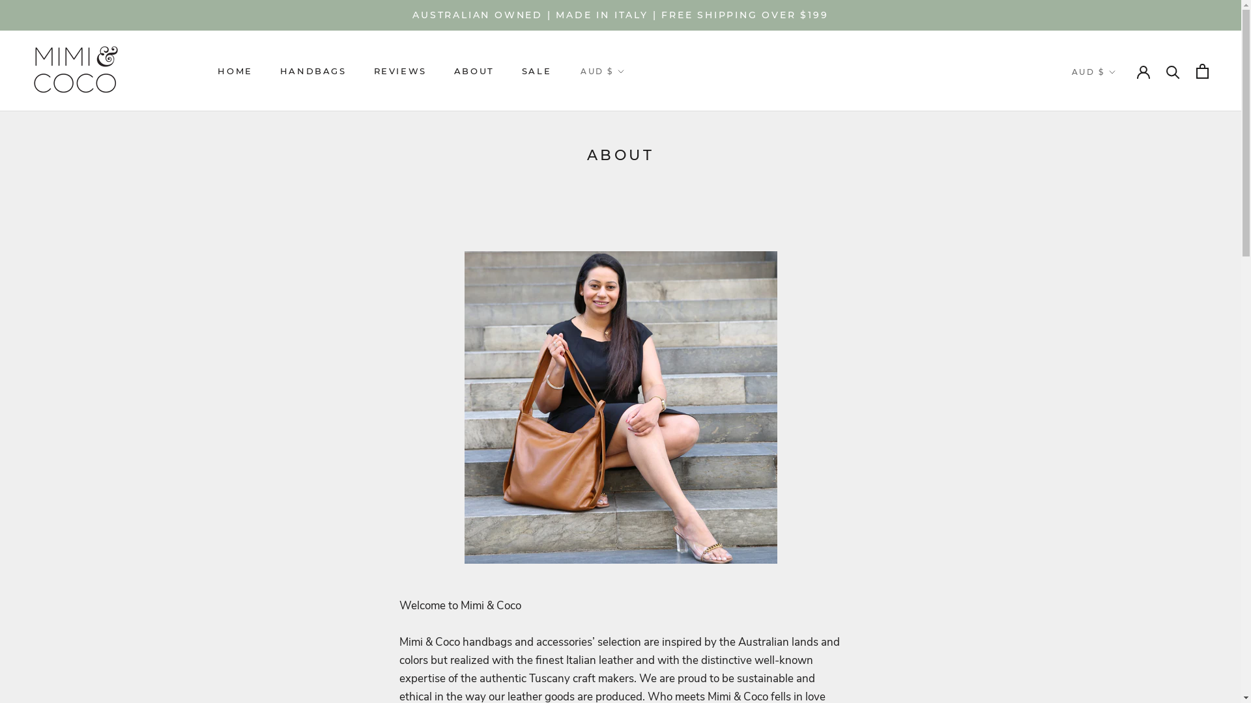 This screenshot has width=1251, height=703. I want to click on HANDBAGS
HANDBAGS, so click(313, 71).